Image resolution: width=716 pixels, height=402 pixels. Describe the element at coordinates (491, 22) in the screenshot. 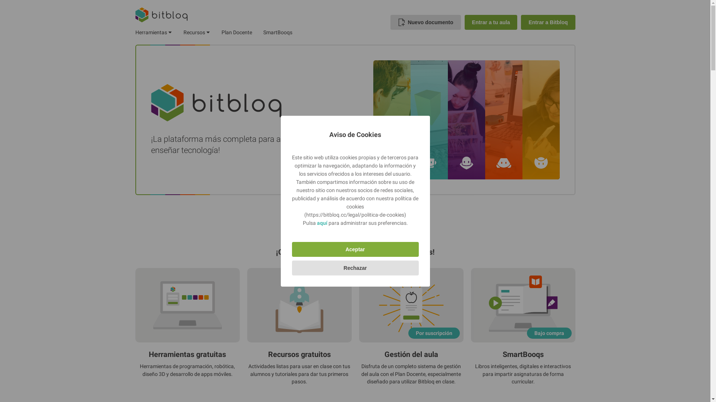

I see `Entrar a tu aula` at that location.